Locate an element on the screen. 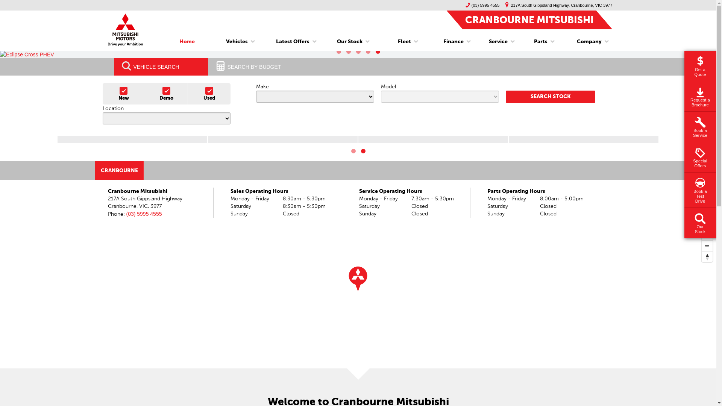 This screenshot has width=722, height=406. Zoom out is located at coordinates (707, 246).